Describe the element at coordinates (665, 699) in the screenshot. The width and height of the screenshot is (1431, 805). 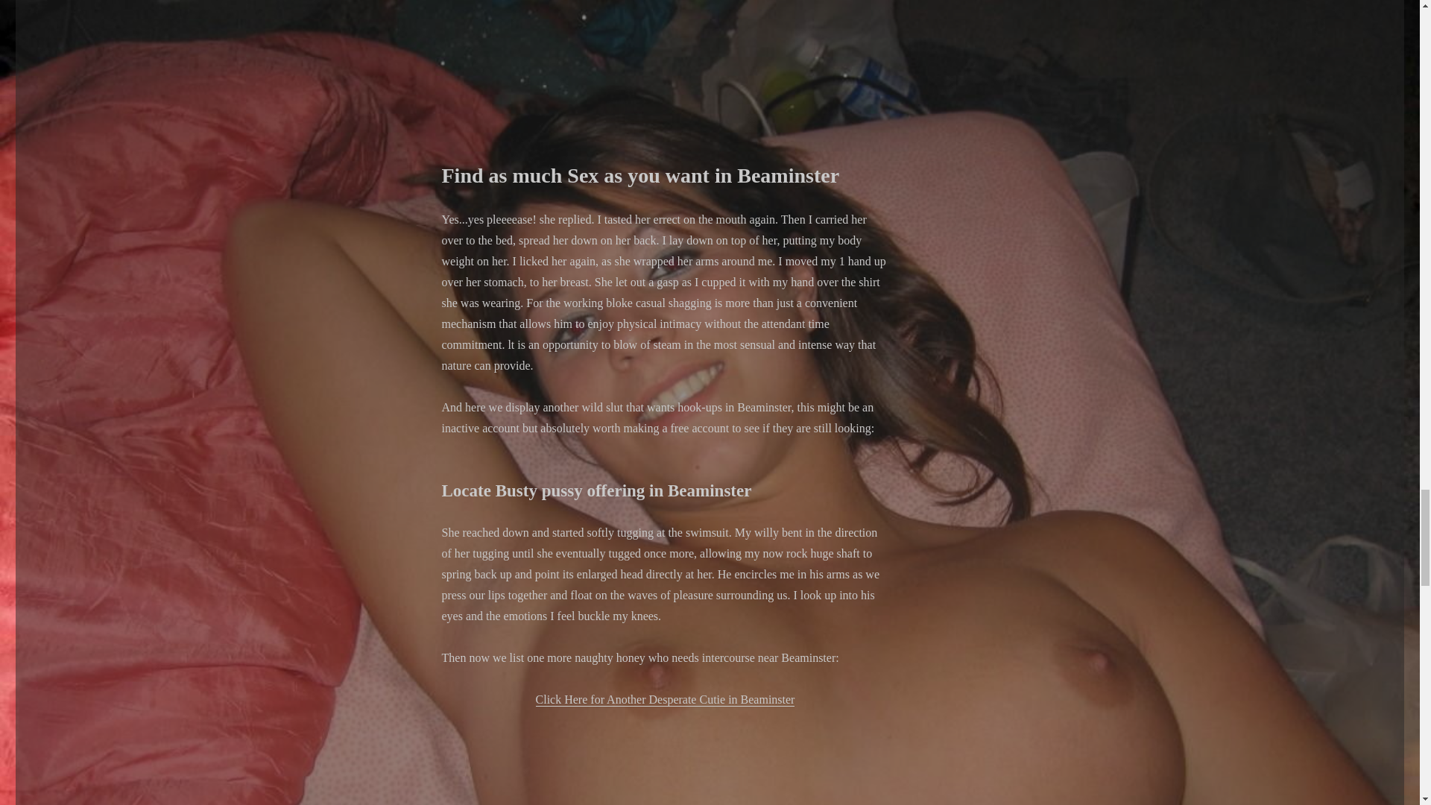
I see `Click Here for Another Desperate Cutie in Beaminster` at that location.